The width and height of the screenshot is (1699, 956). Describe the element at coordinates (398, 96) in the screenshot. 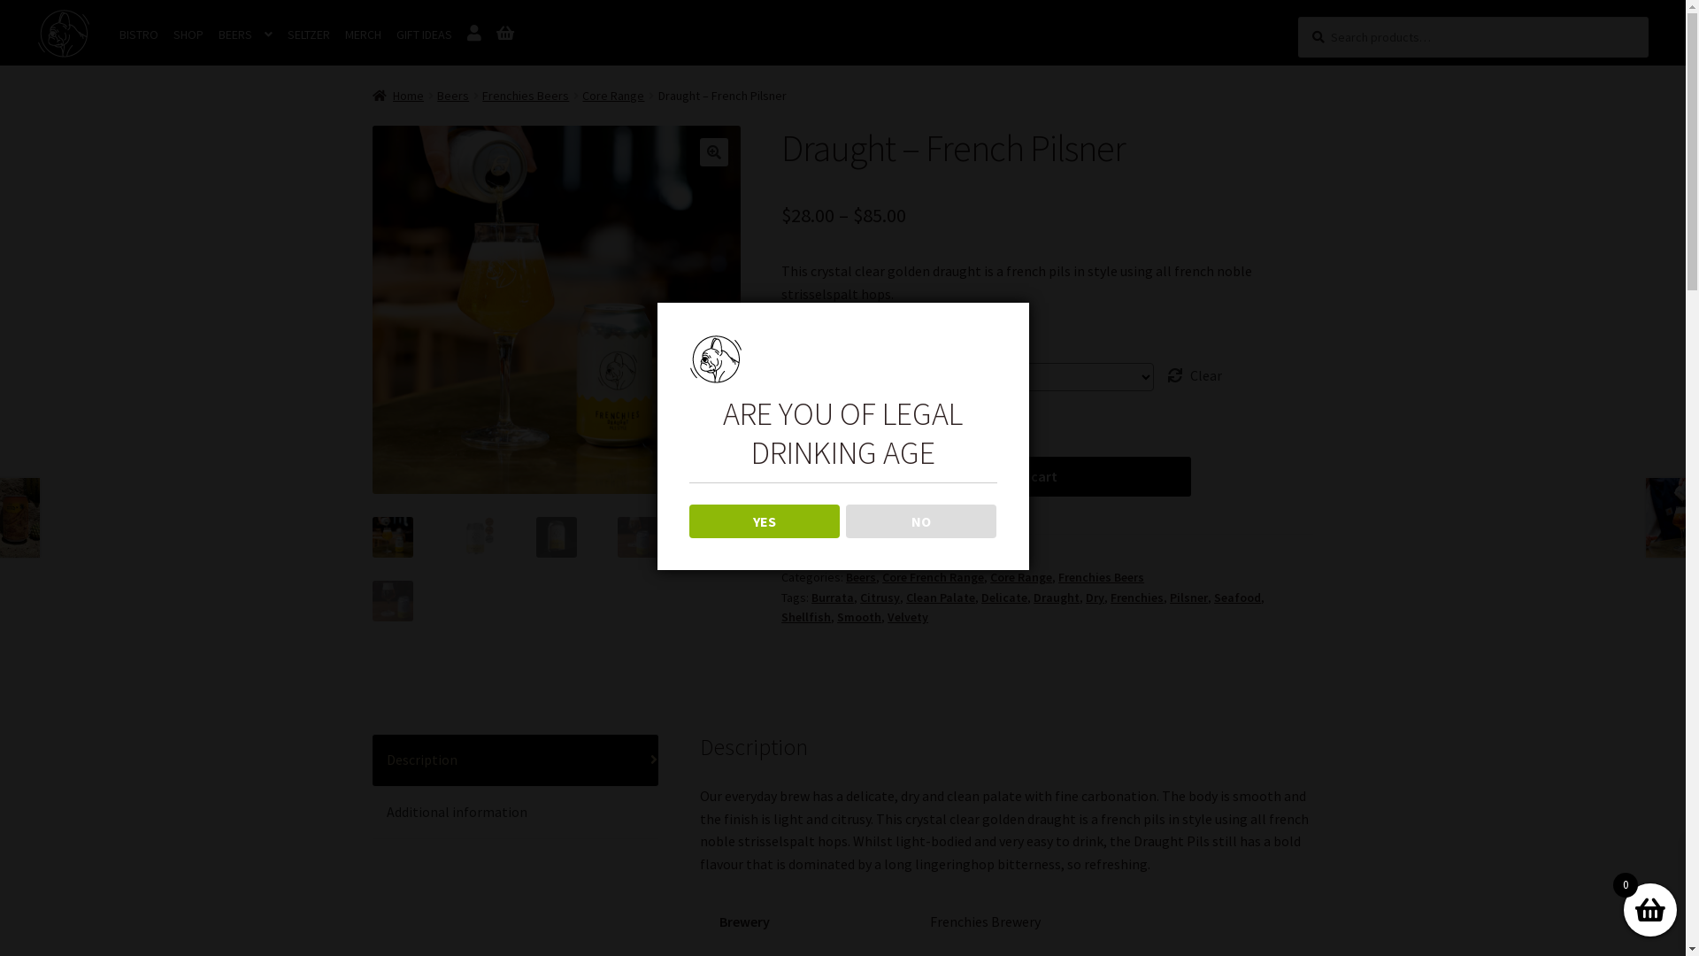

I see `Home` at that location.